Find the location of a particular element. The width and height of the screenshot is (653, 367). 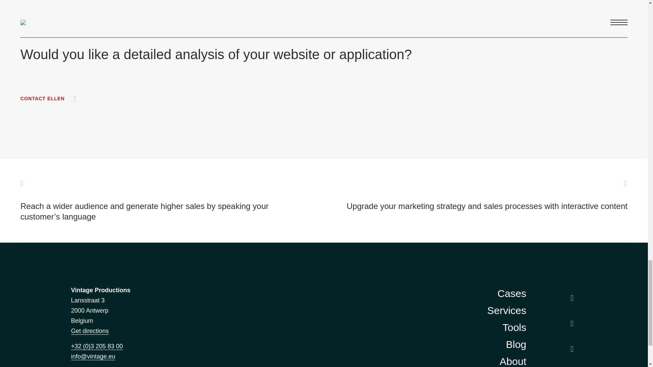

About is located at coordinates (513, 361).